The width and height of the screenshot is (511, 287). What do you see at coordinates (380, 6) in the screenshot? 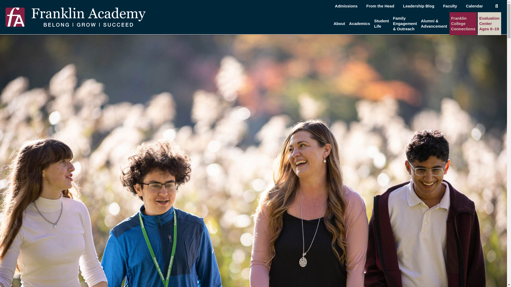
I see `From the Head` at bounding box center [380, 6].